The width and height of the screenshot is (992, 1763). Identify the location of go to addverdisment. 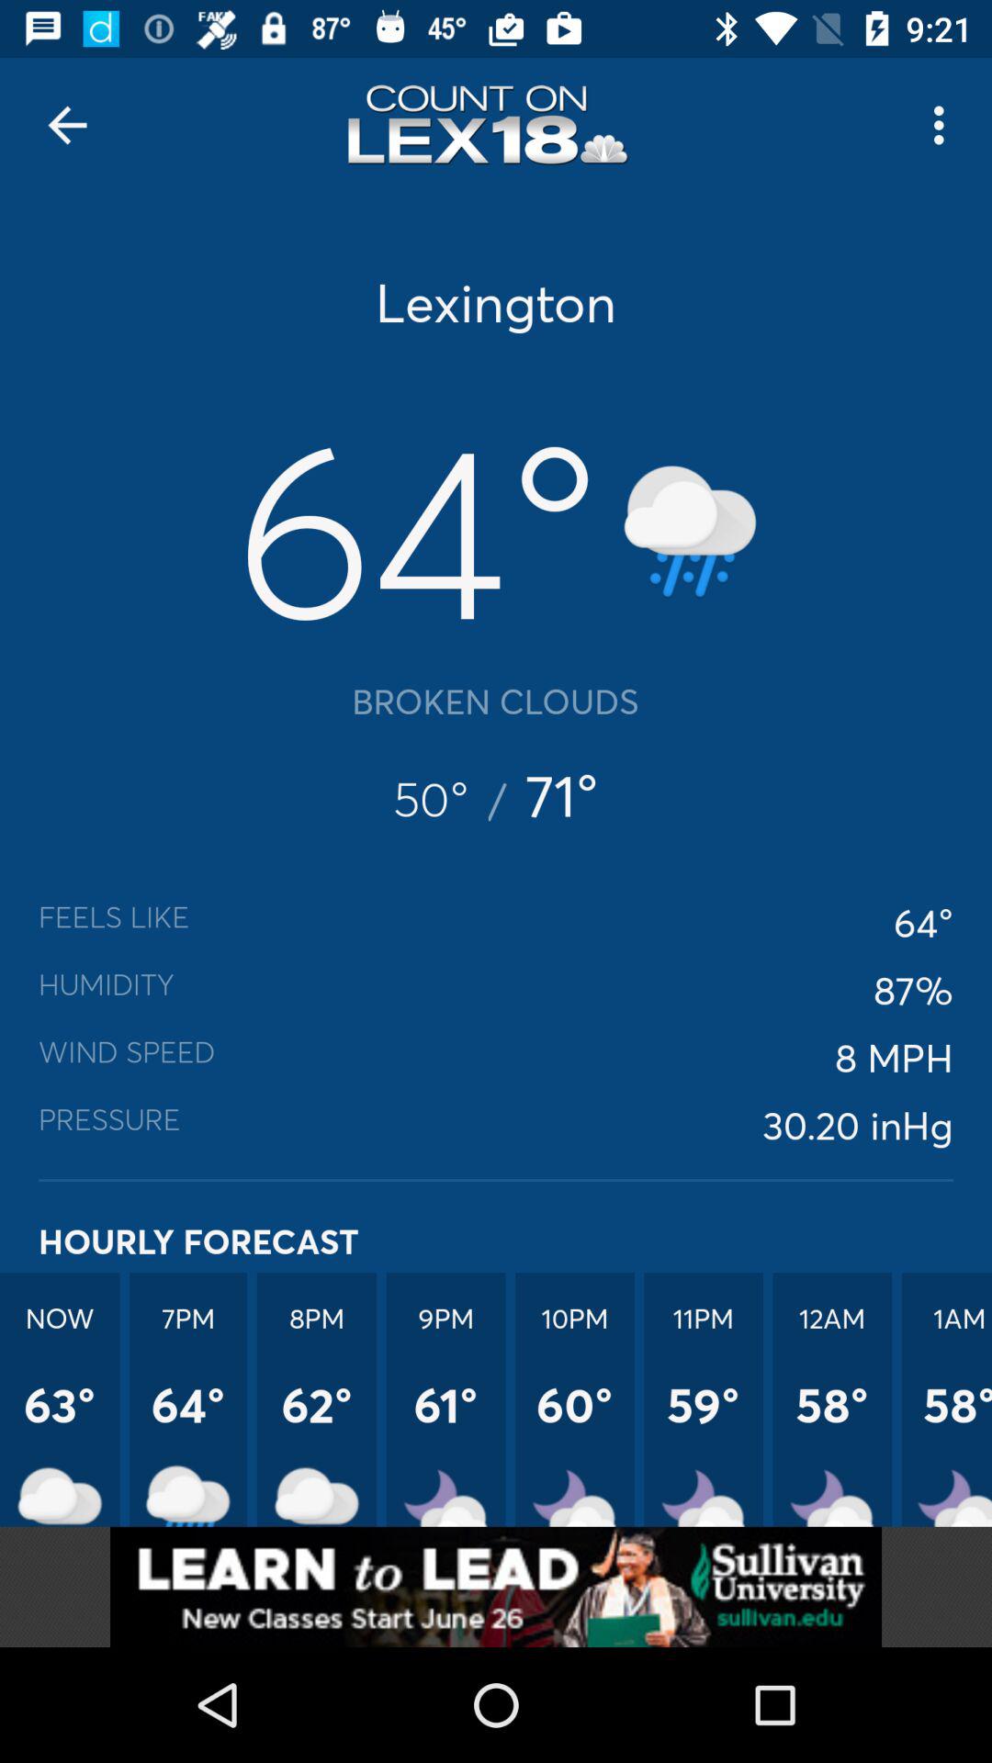
(496, 1587).